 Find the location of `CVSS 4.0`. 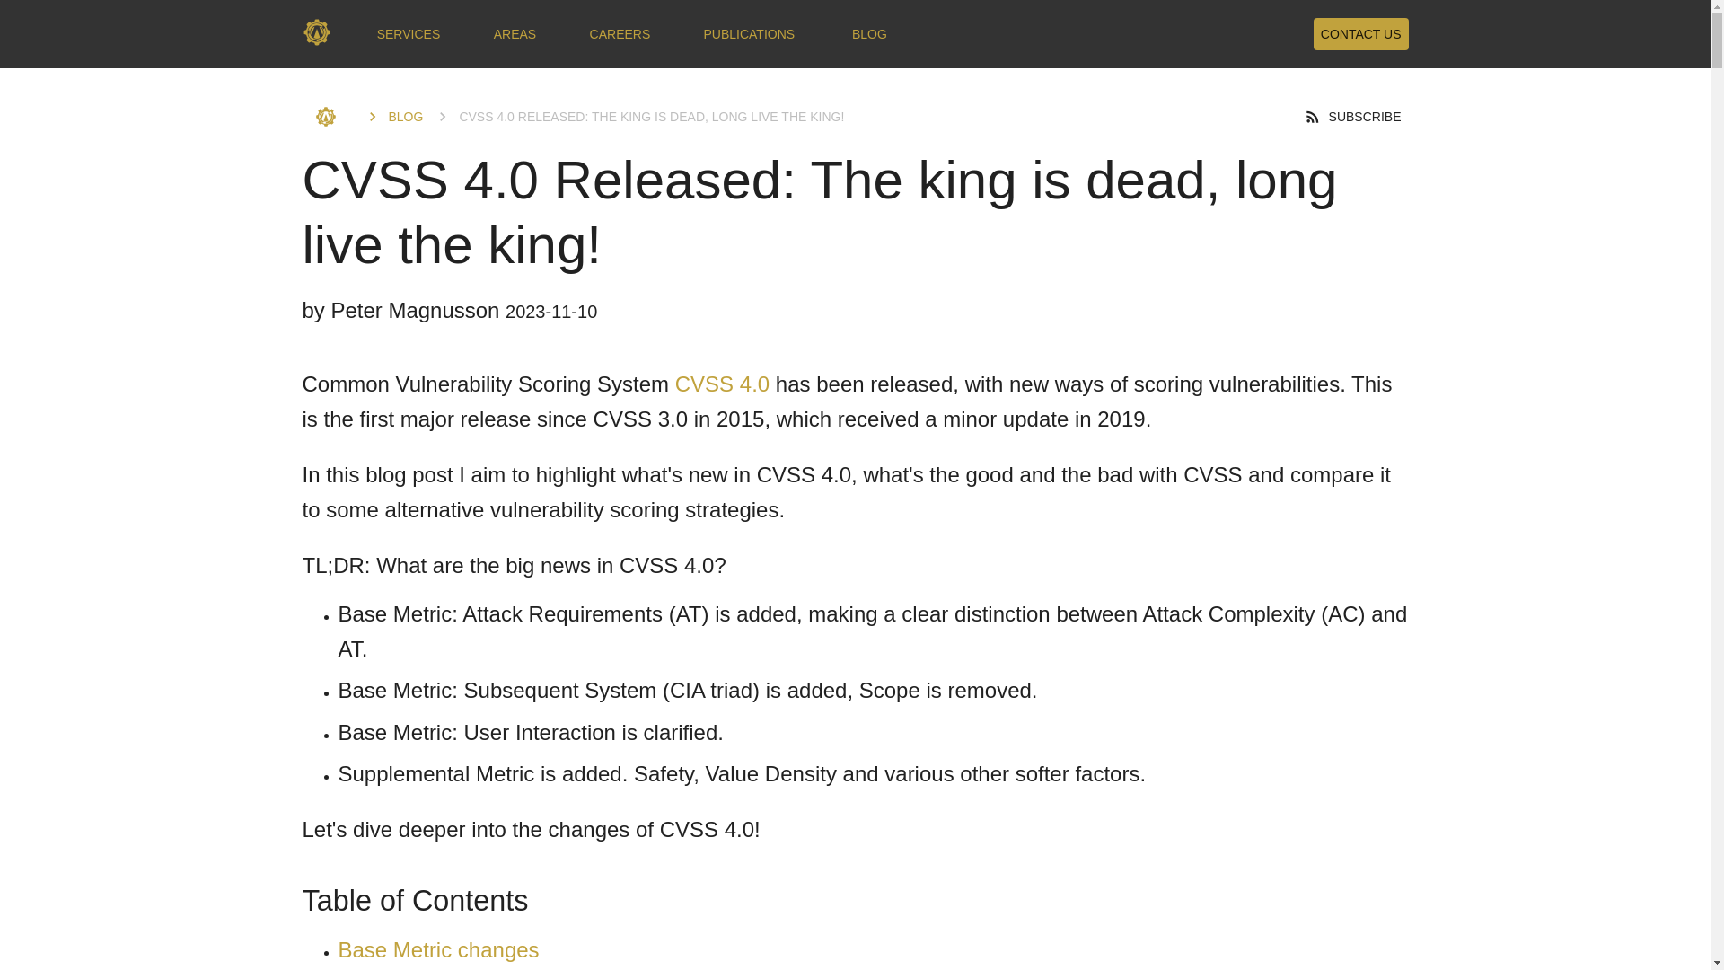

CVSS 4.0 is located at coordinates (722, 383).